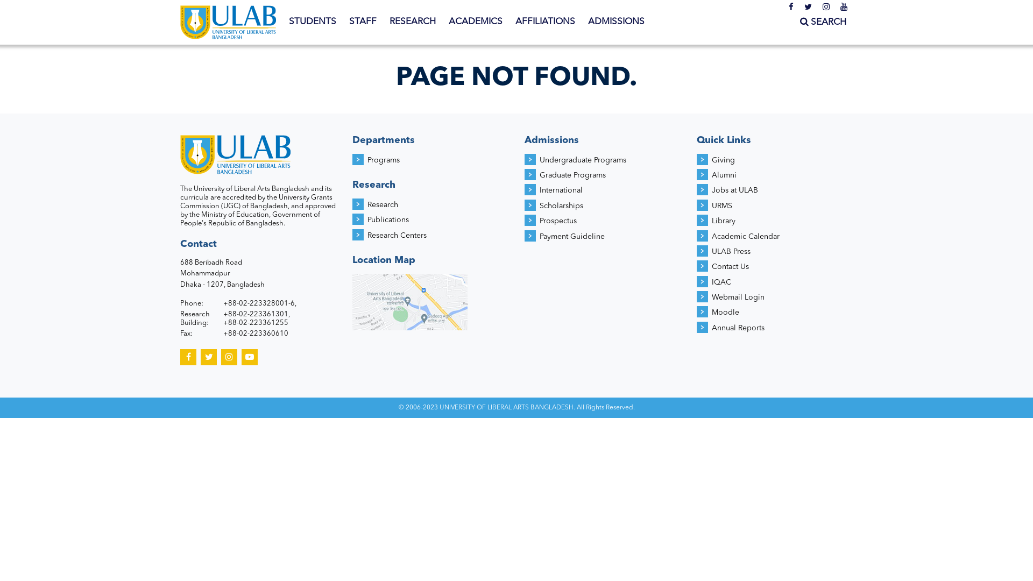 This screenshot has height=581, width=1033. I want to click on Payment Guideline, so click(572, 237).